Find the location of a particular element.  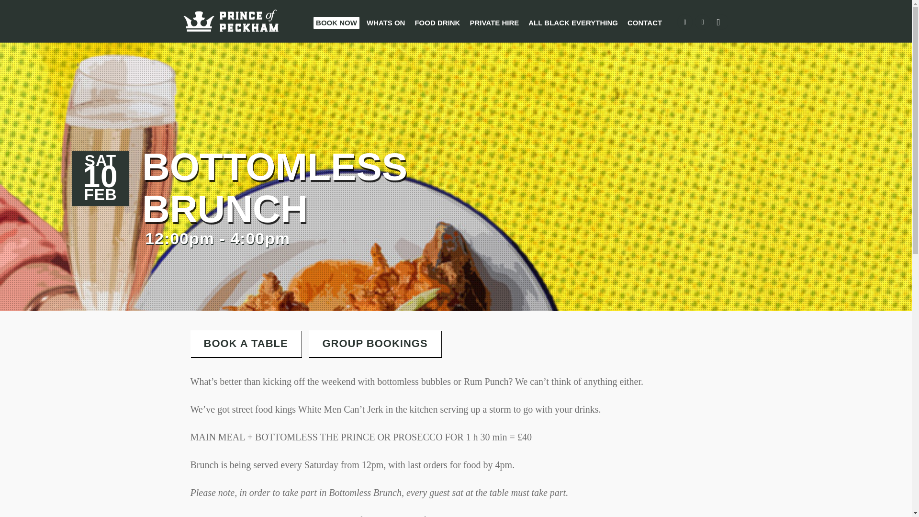

BOOK NOW is located at coordinates (336, 22).